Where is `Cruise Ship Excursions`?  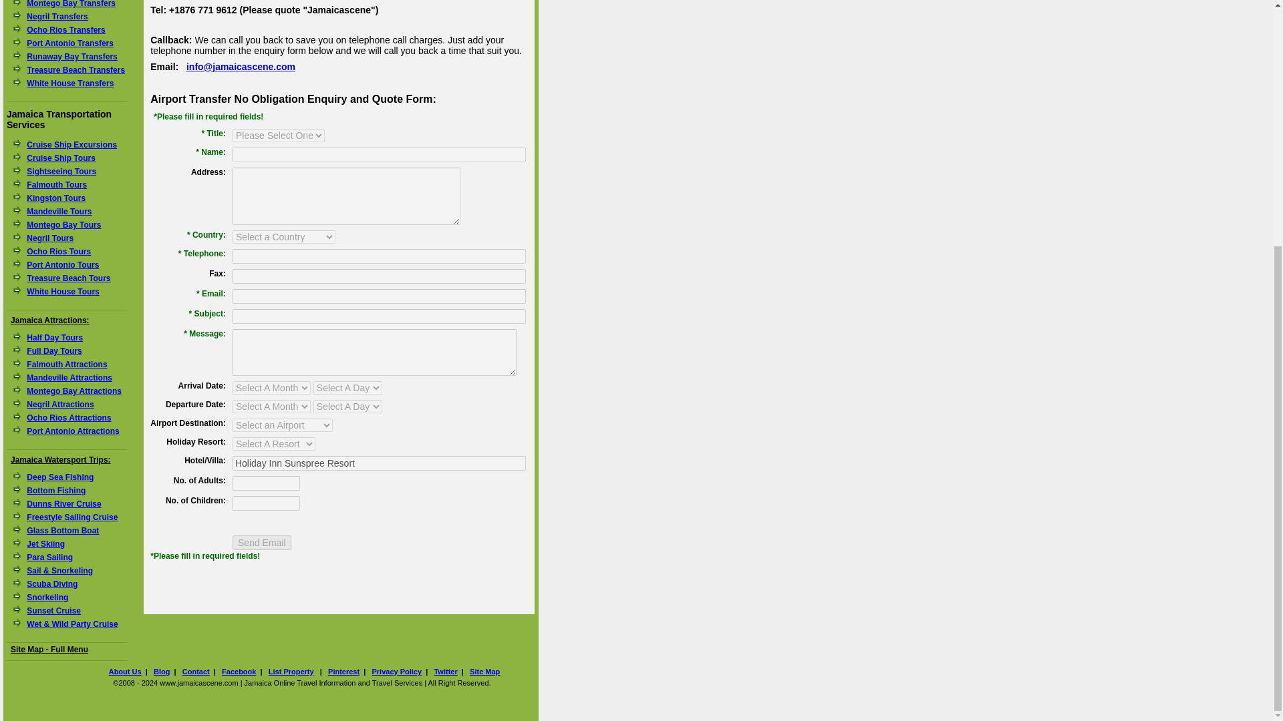 Cruise Ship Excursions is located at coordinates (72, 144).